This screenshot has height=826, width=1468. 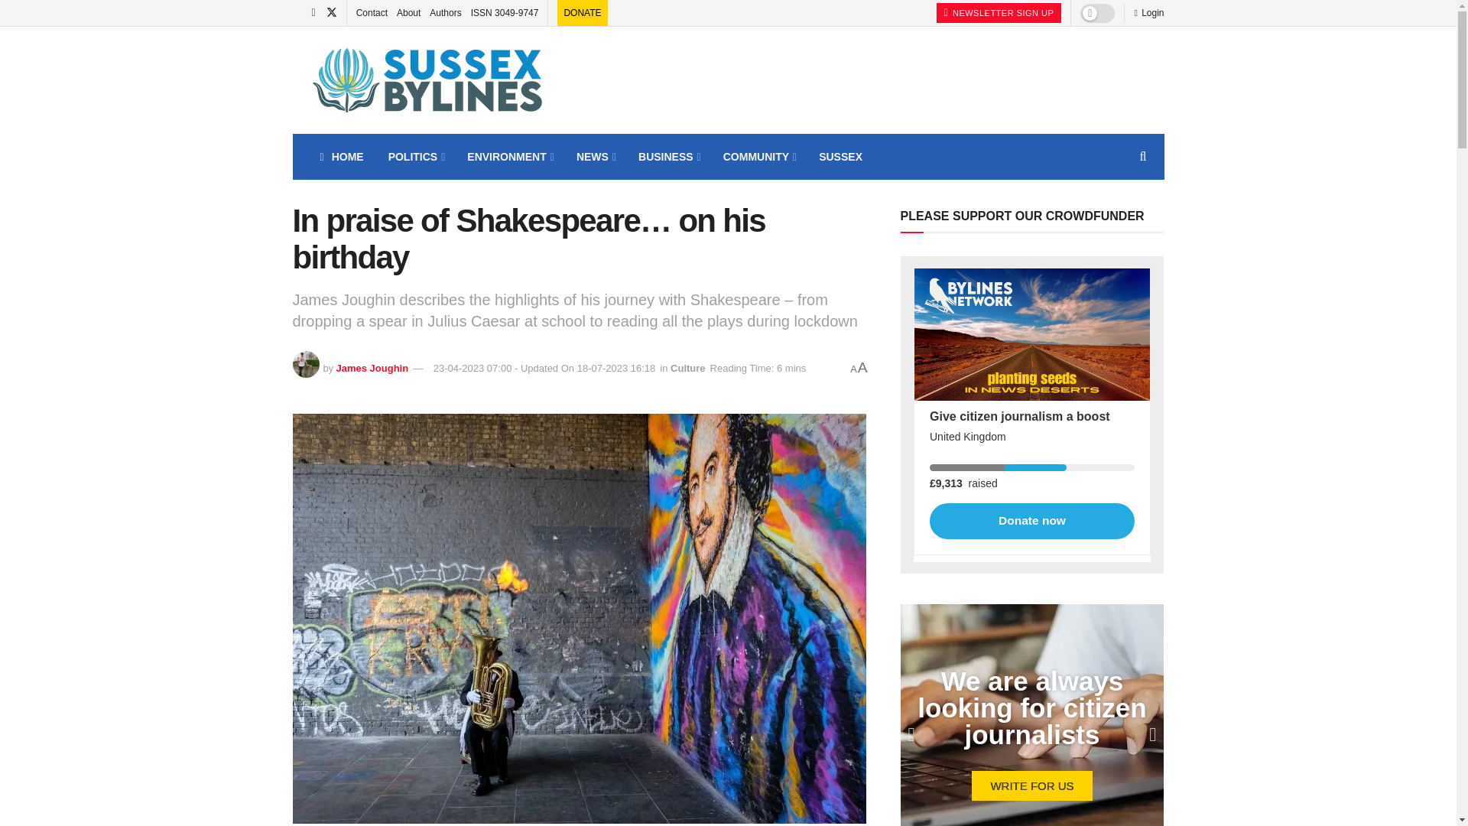 What do you see at coordinates (509, 156) in the screenshot?
I see `ENVIRONMENT` at bounding box center [509, 156].